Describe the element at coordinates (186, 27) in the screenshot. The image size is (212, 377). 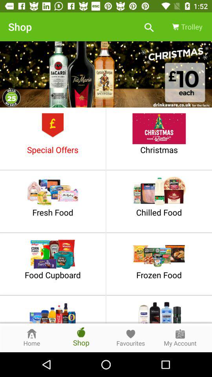
I see `choose trolley icon` at that location.